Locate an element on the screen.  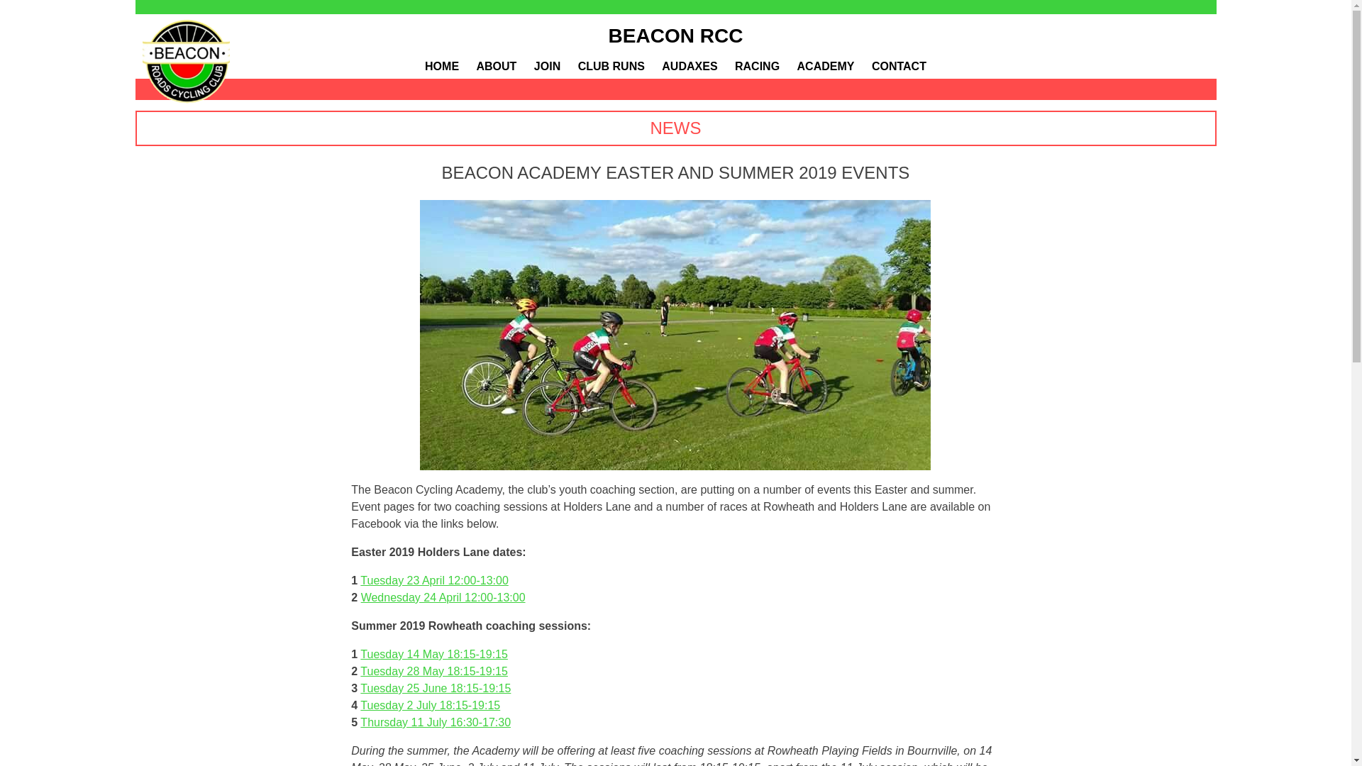
JOIN is located at coordinates (546, 67).